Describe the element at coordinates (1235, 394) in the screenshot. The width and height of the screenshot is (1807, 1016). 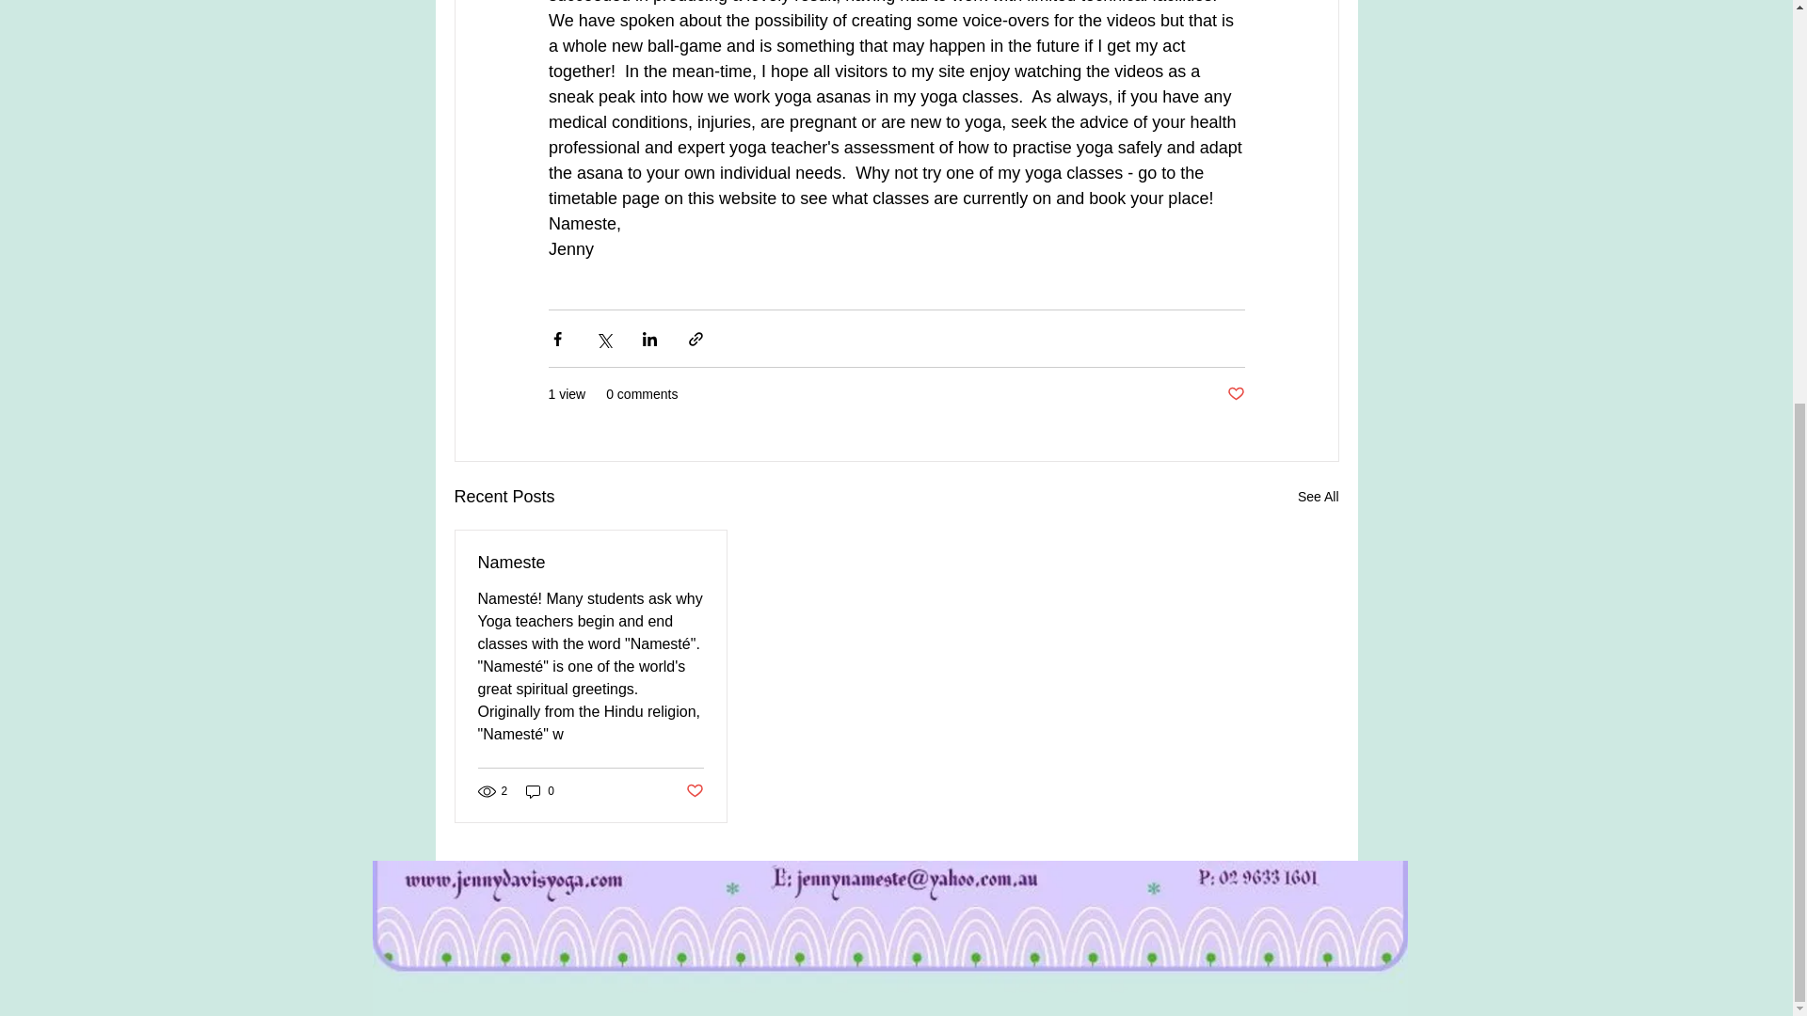
I see `Post not marked as liked` at that location.